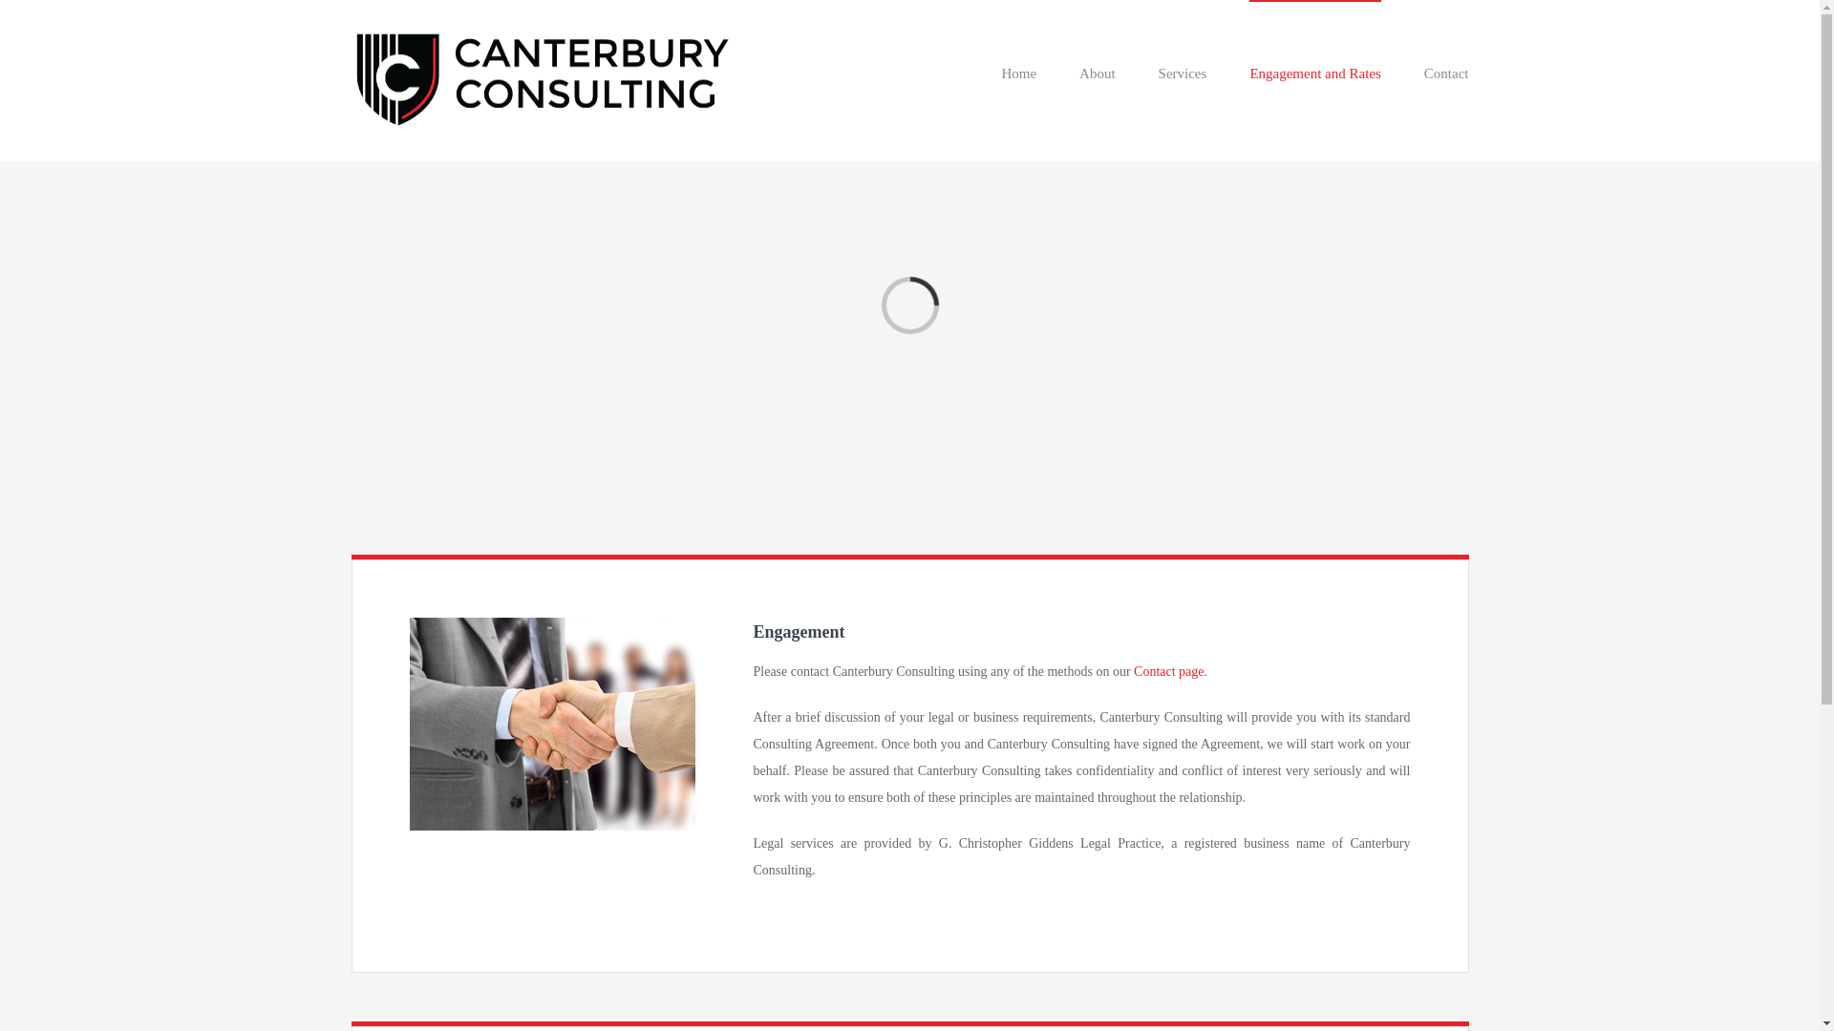 The image size is (1834, 1031). I want to click on Engagement and Rates, so click(1314, 73).